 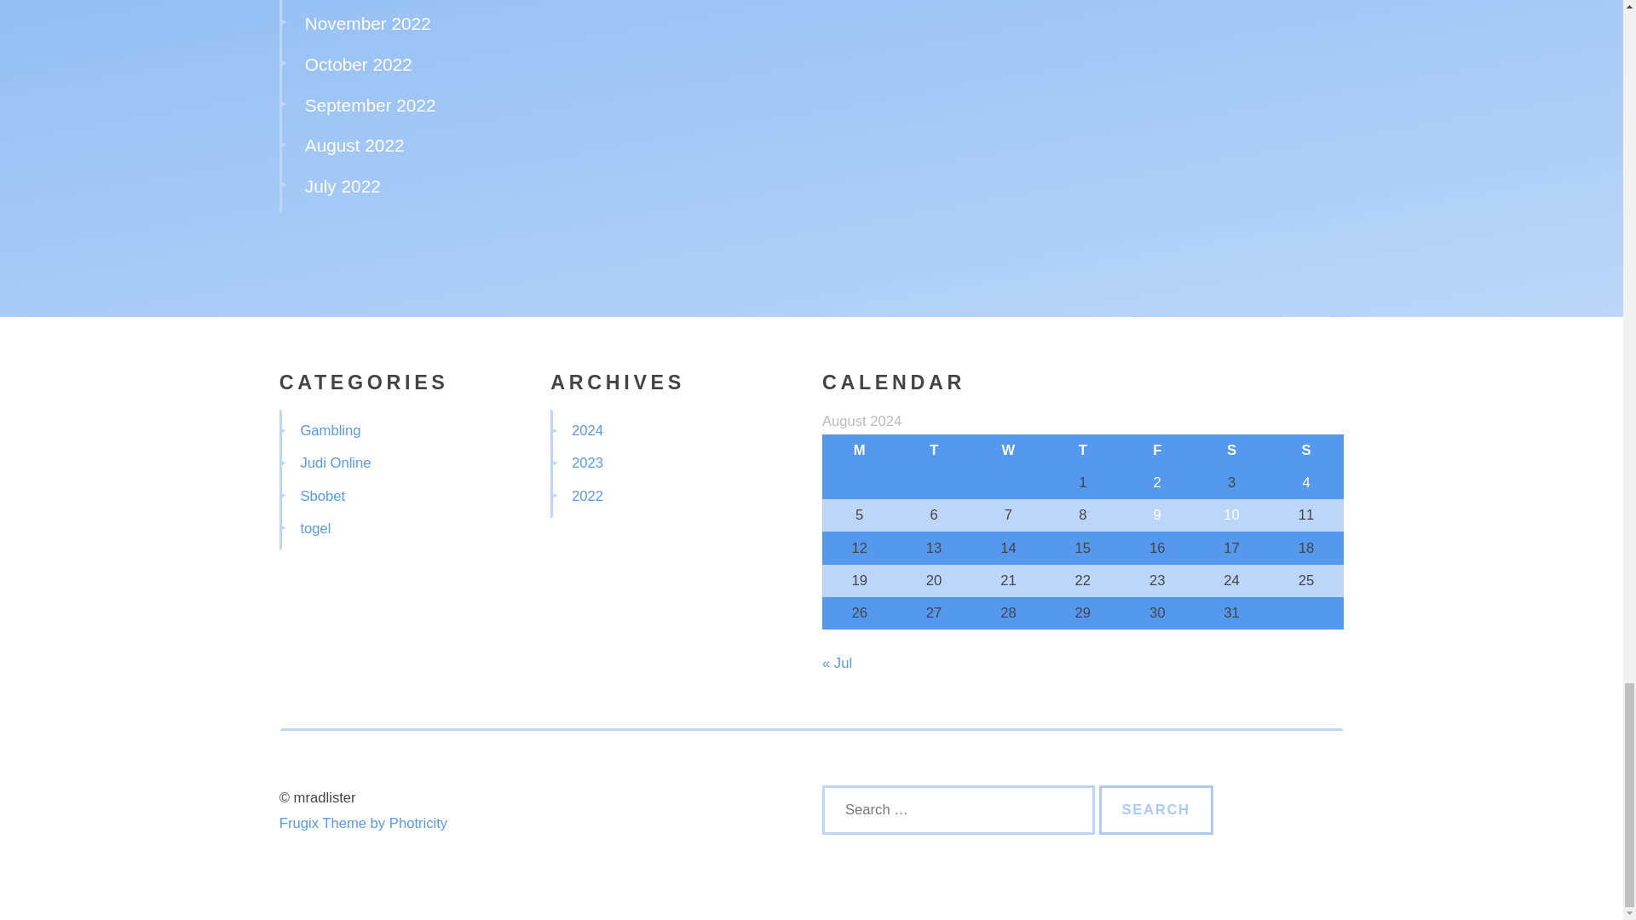 I want to click on September 2022, so click(x=370, y=104).